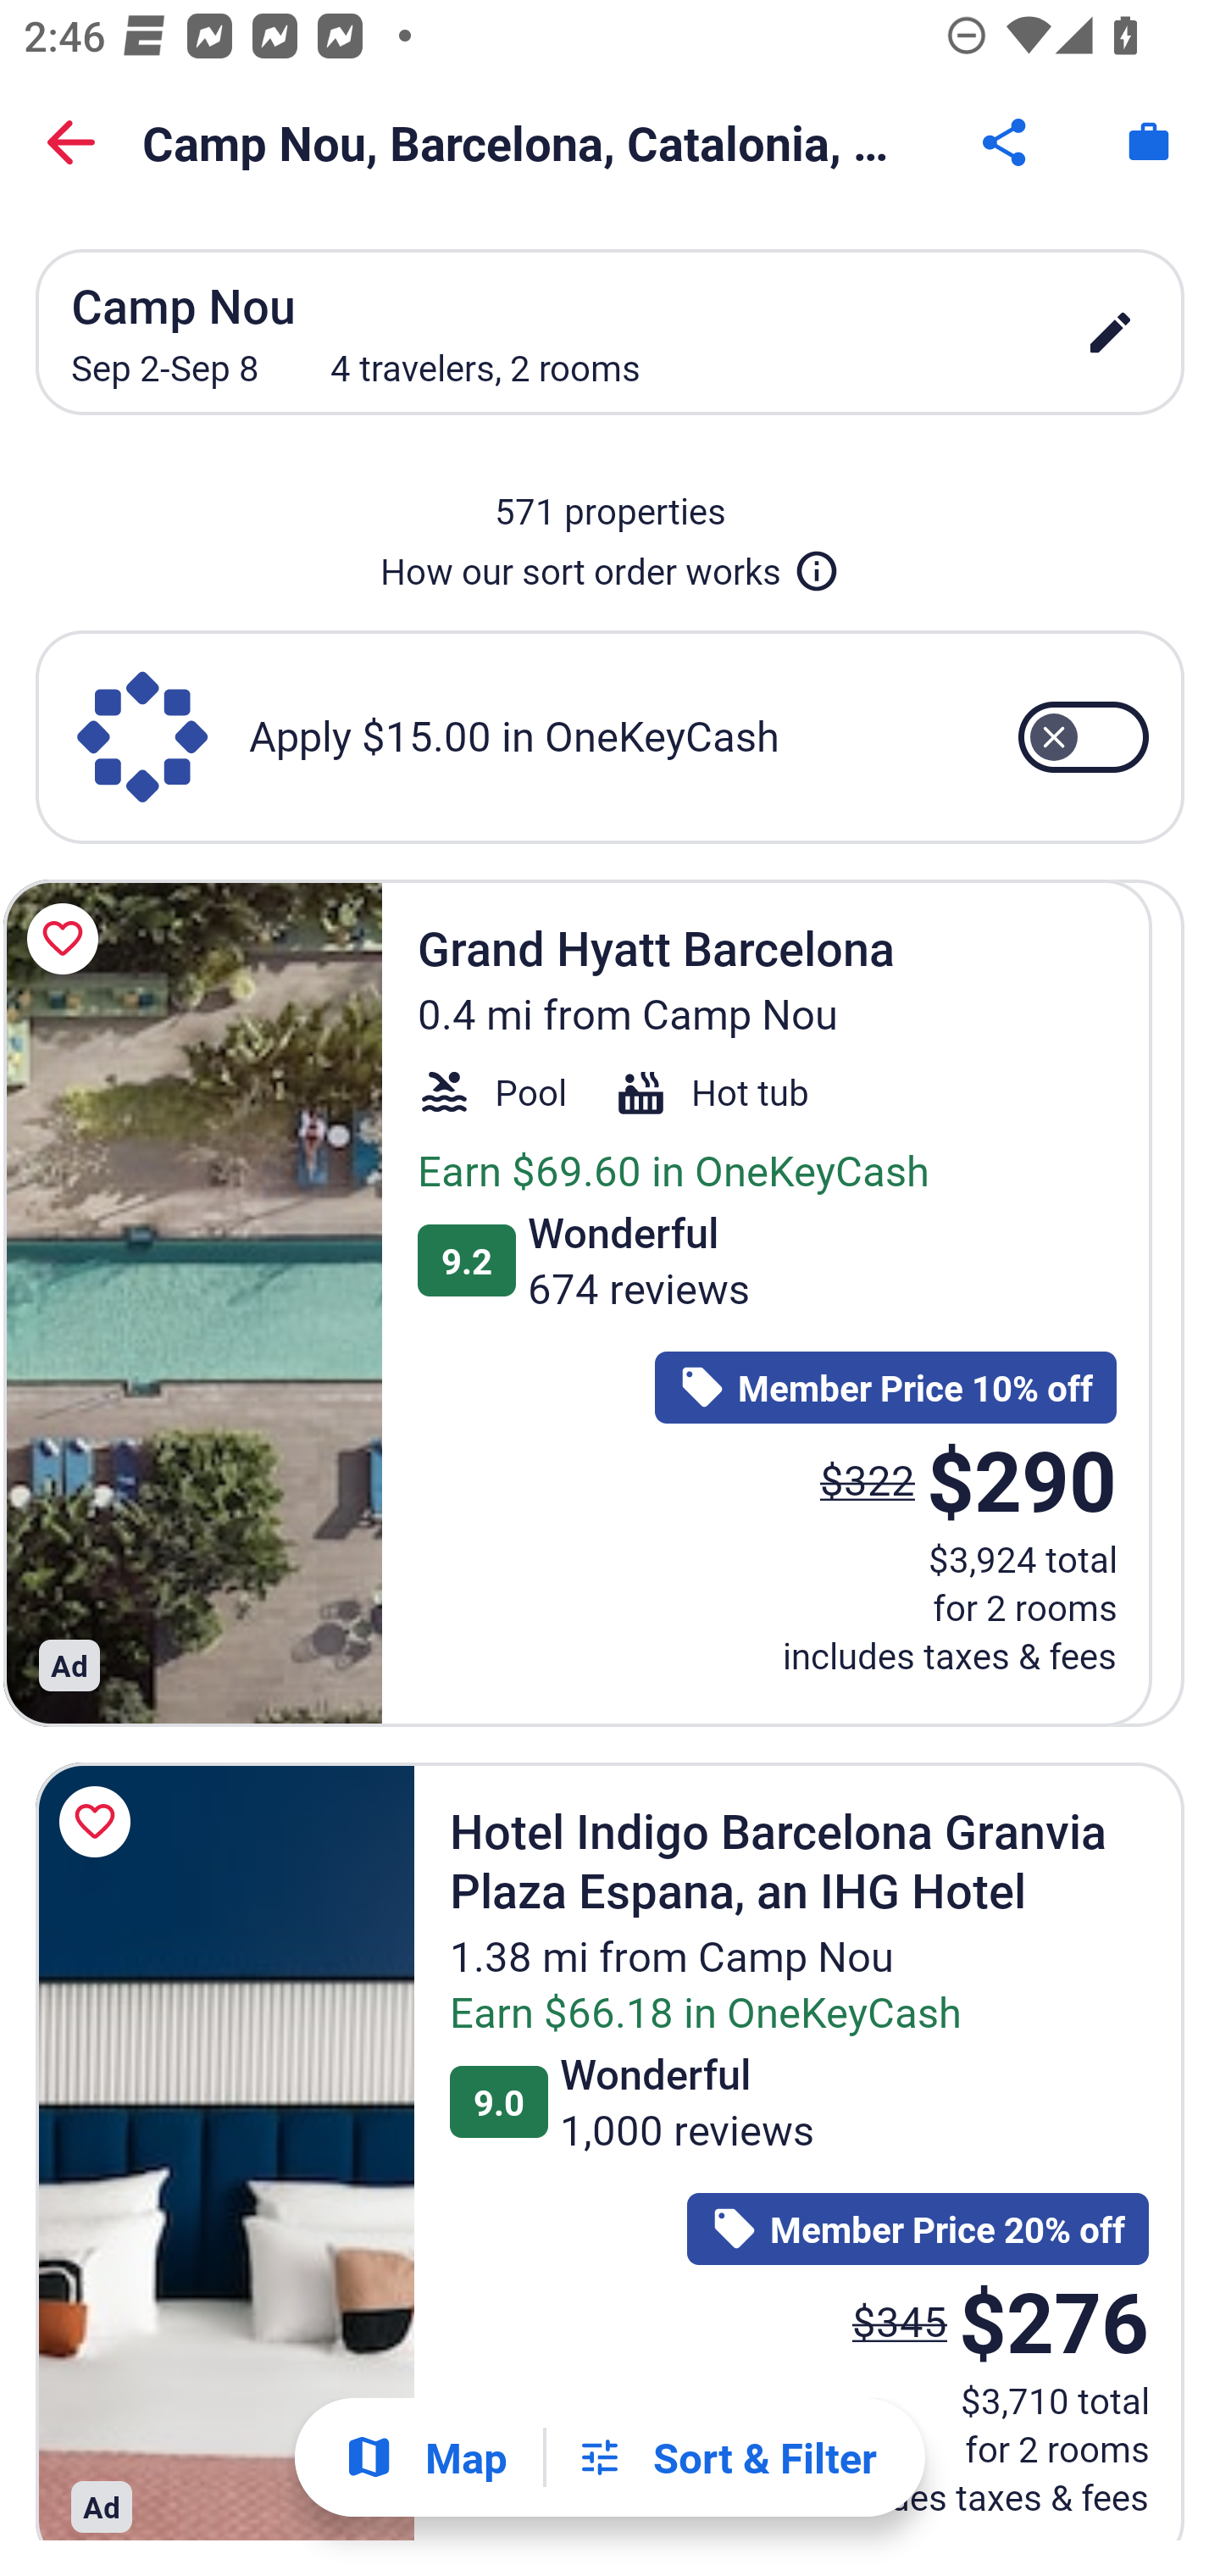  Describe the element at coordinates (900, 2320) in the screenshot. I see `$345 The price was $345` at that location.